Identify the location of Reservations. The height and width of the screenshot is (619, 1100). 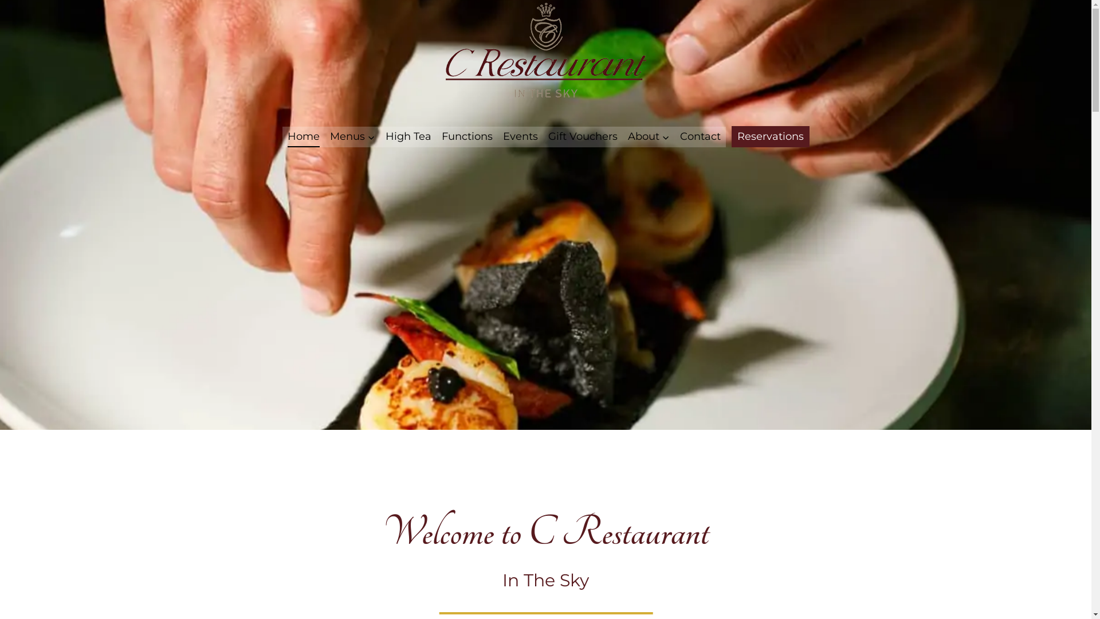
(770, 136).